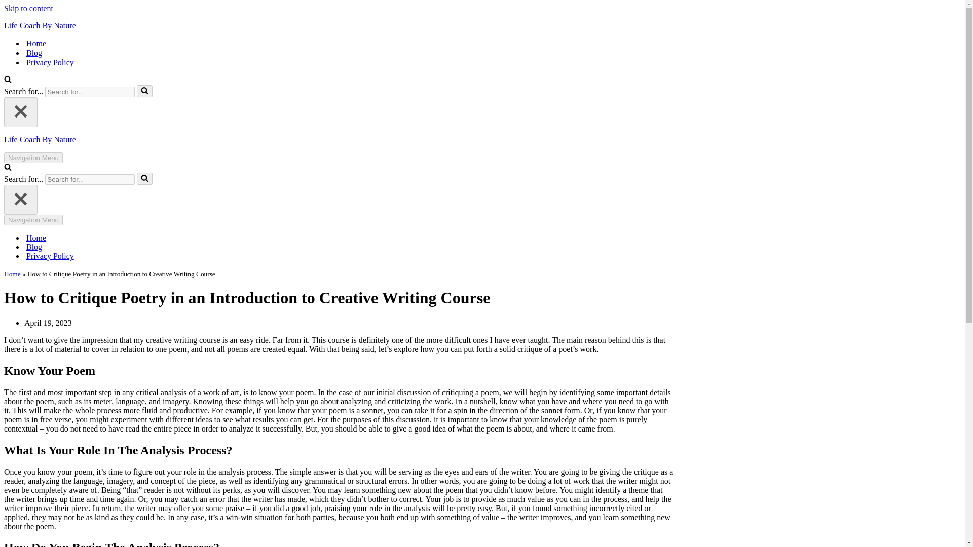 This screenshot has width=973, height=547. Describe the element at coordinates (28, 8) in the screenshot. I see `Skip to content` at that location.